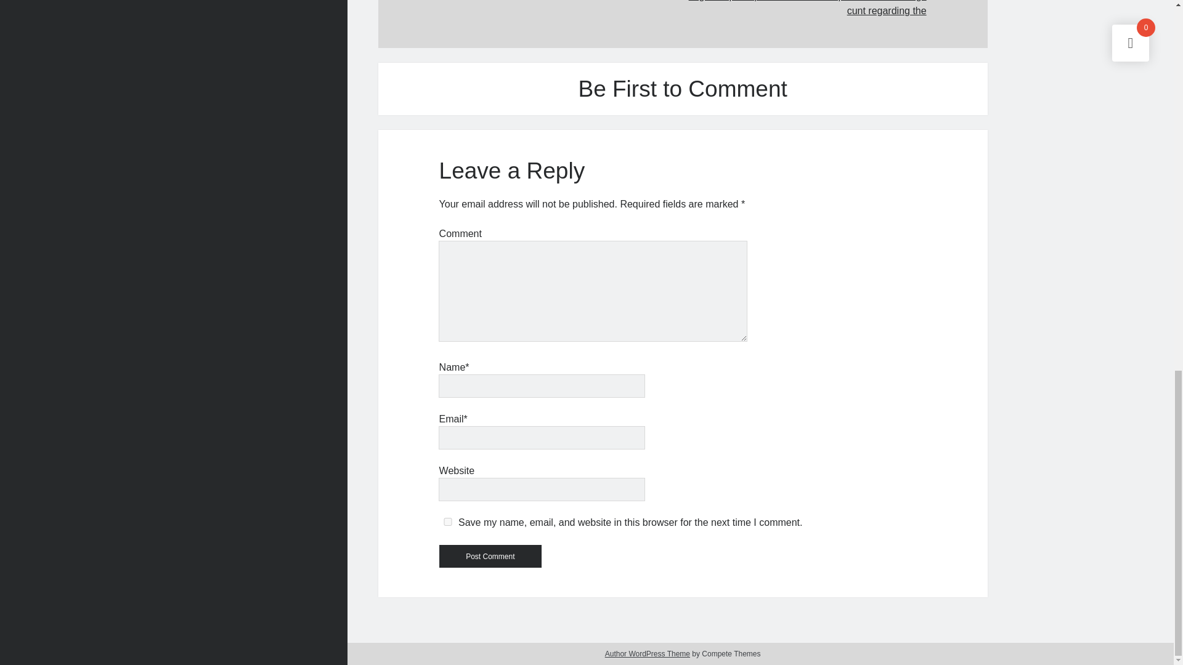 The image size is (1183, 665). Describe the element at coordinates (490, 556) in the screenshot. I see `Post Comment` at that location.